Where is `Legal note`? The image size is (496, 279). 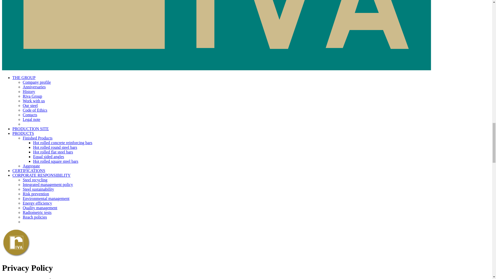 Legal note is located at coordinates (32, 119).